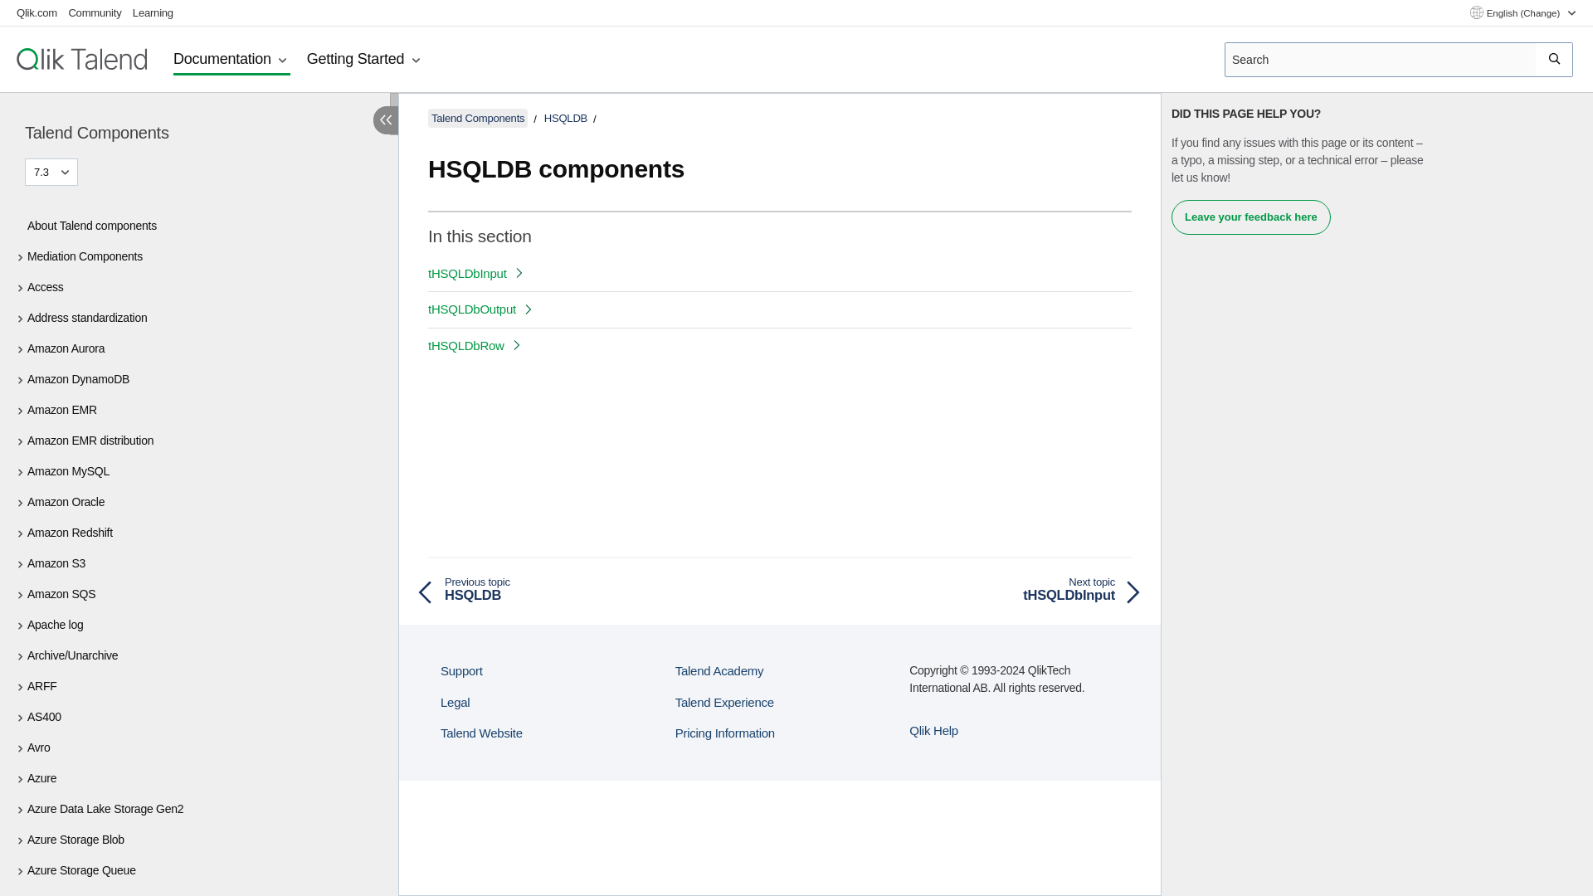 The height and width of the screenshot is (896, 1593). I want to click on Community, so click(95, 12).